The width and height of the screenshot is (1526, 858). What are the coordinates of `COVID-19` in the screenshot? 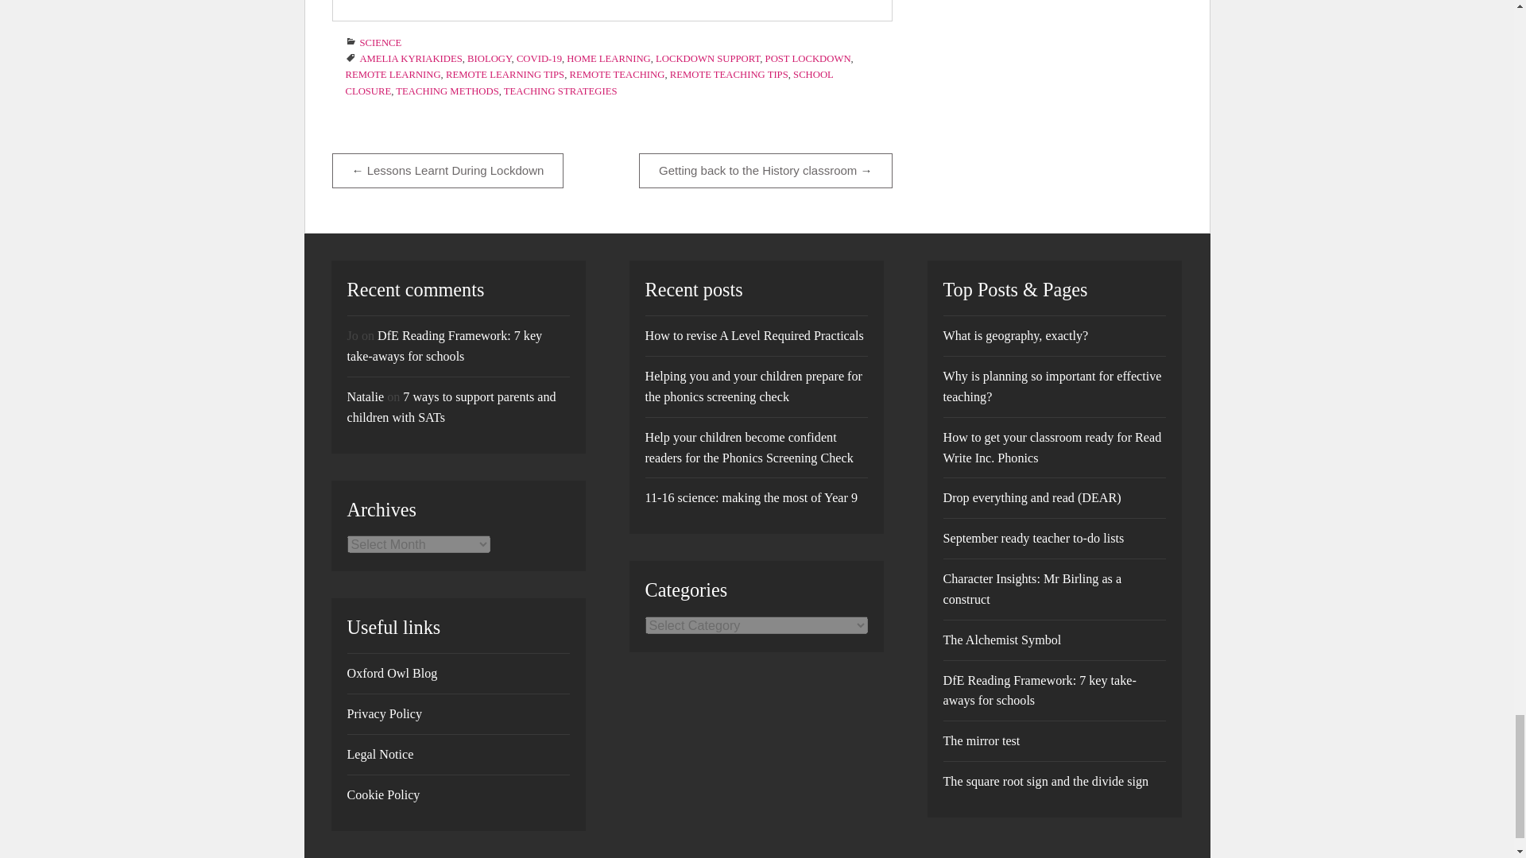 It's located at (539, 59).